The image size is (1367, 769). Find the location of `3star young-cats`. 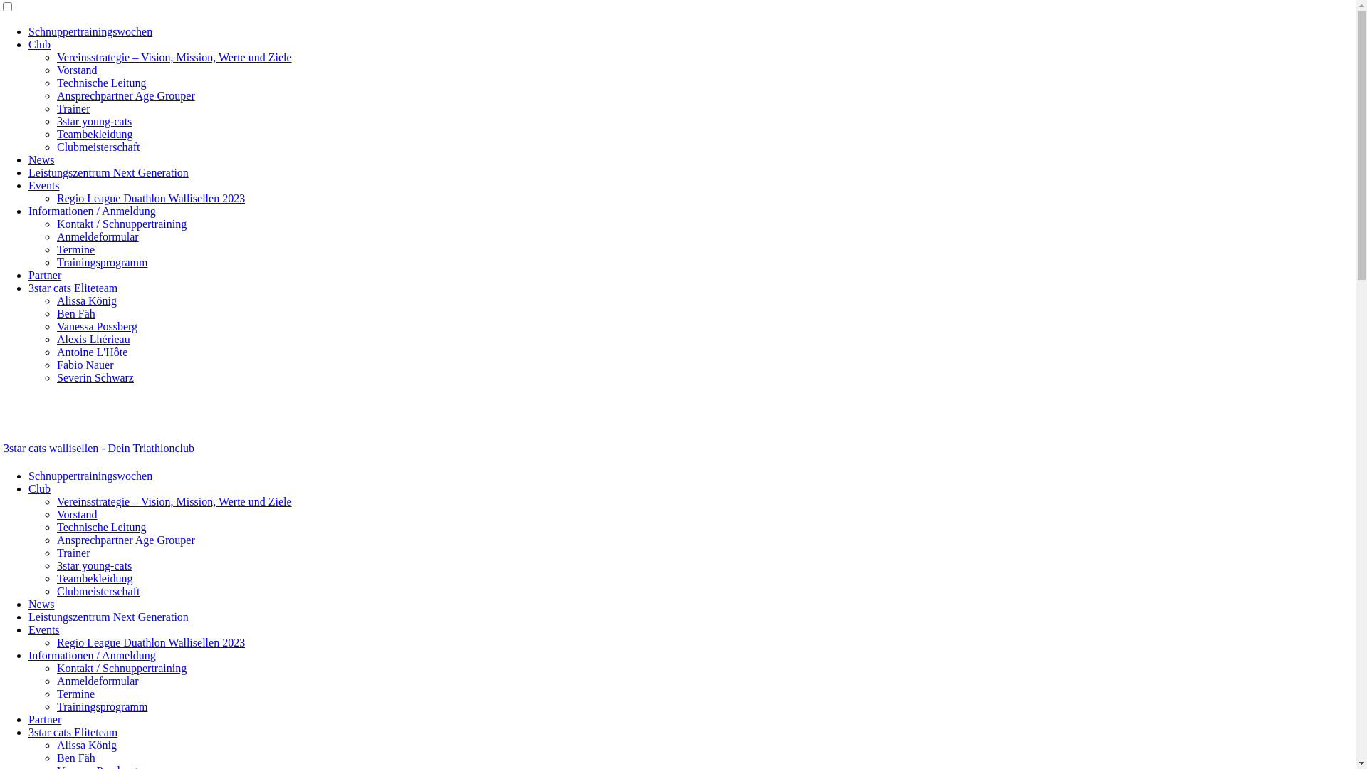

3star young-cats is located at coordinates (94, 565).